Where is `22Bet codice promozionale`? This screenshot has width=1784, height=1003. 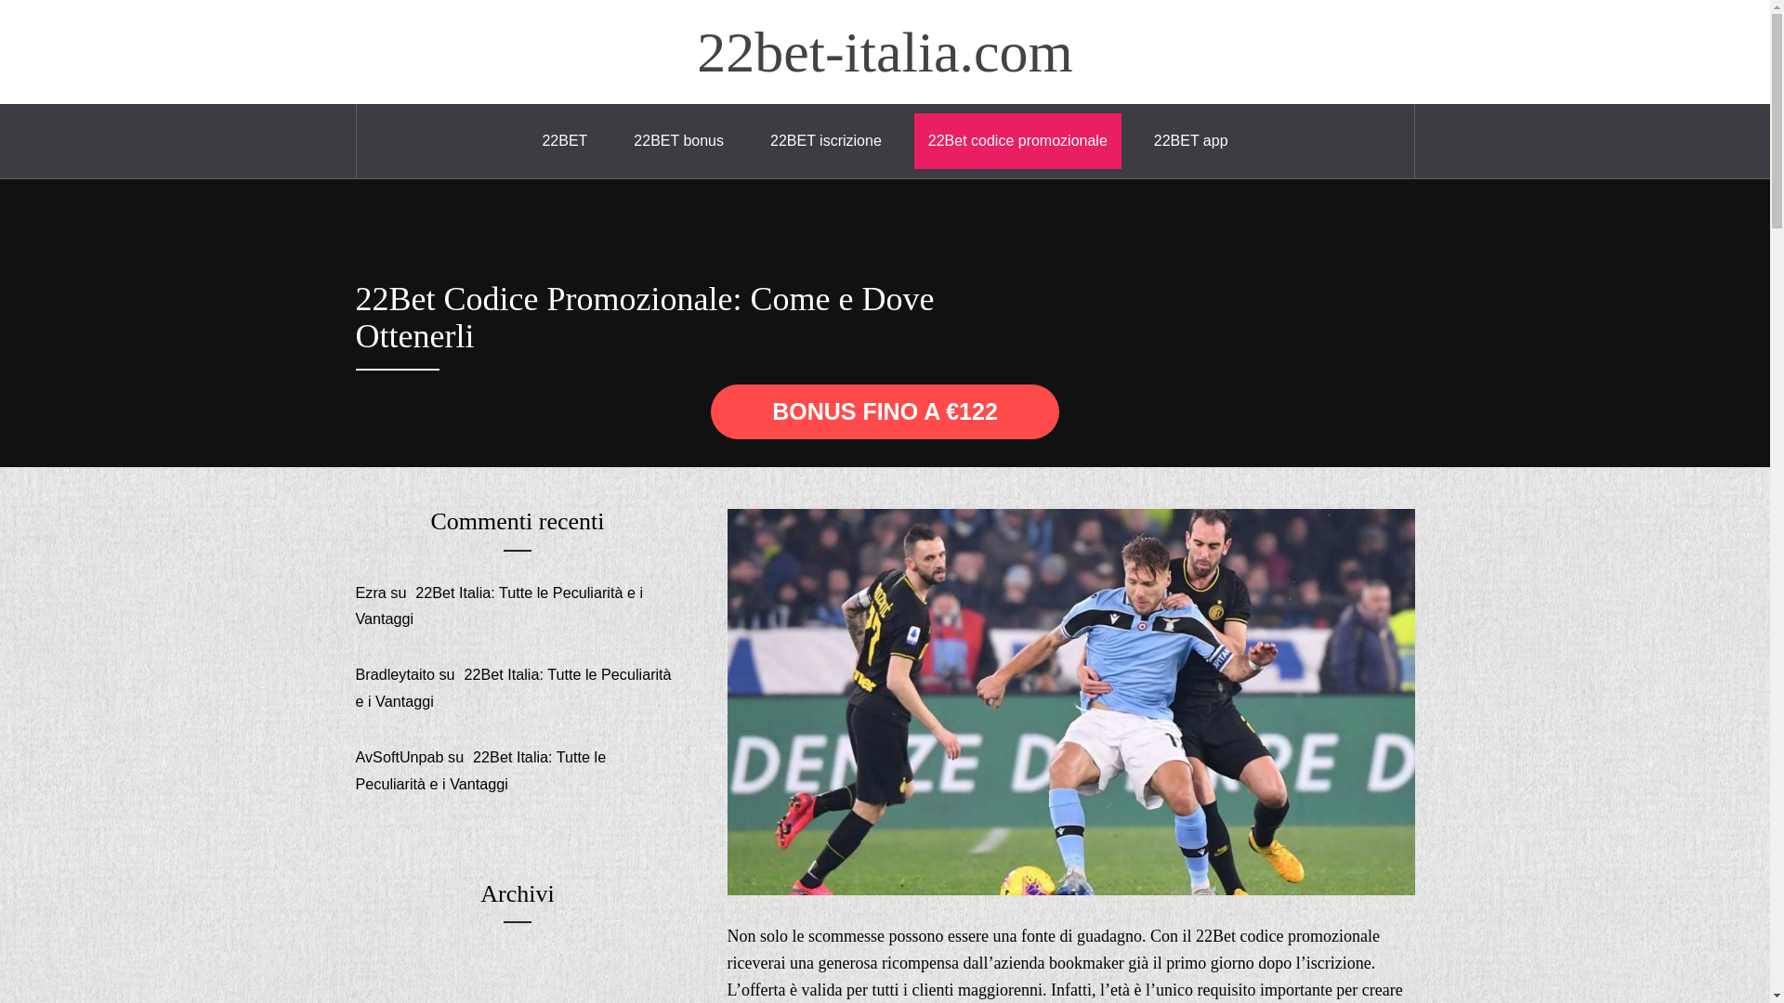
22Bet codice promozionale is located at coordinates (1017, 141).